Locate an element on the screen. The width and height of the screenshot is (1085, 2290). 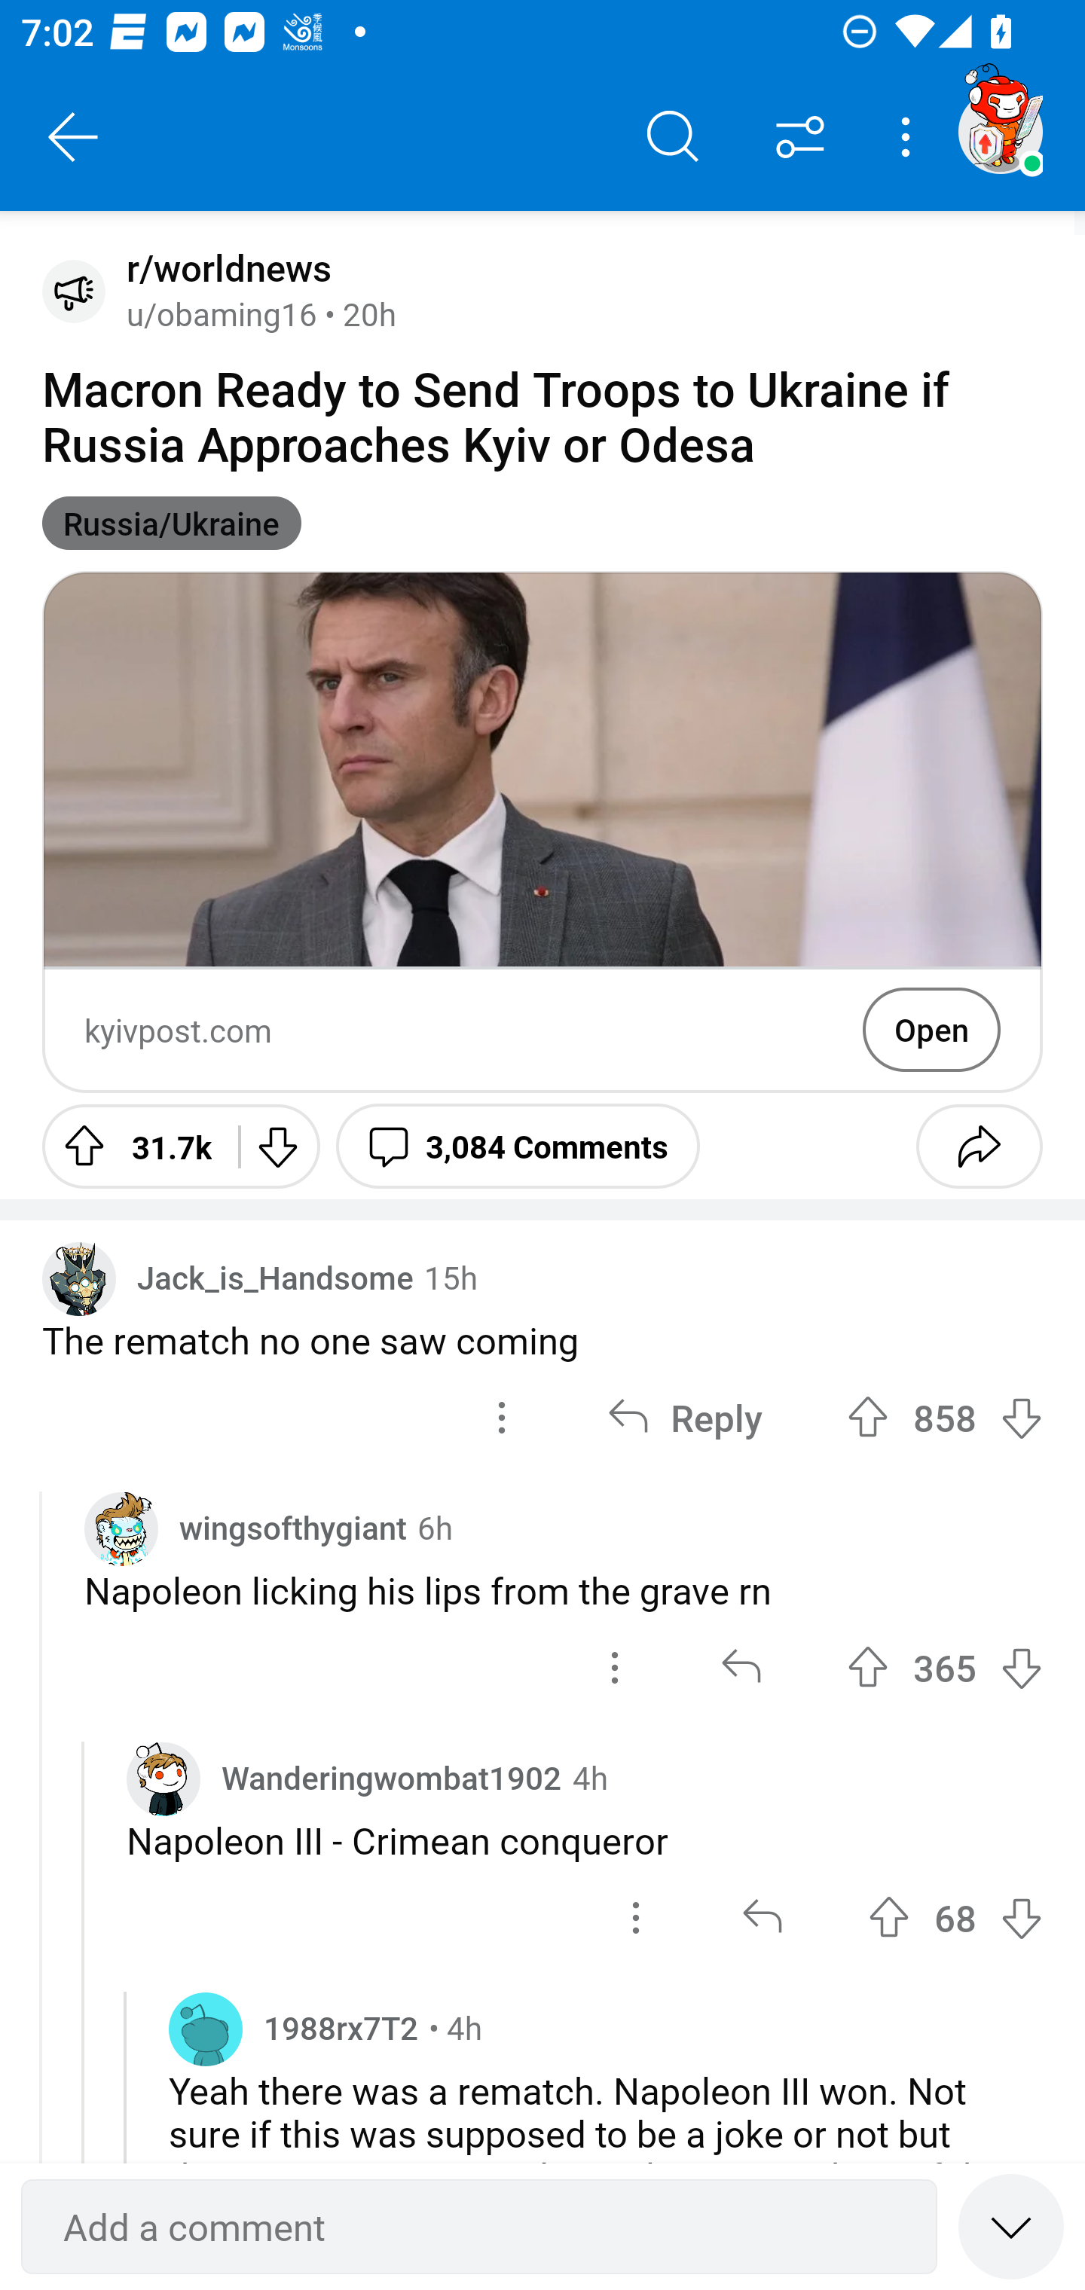
r/worldnews is located at coordinates (223, 268).